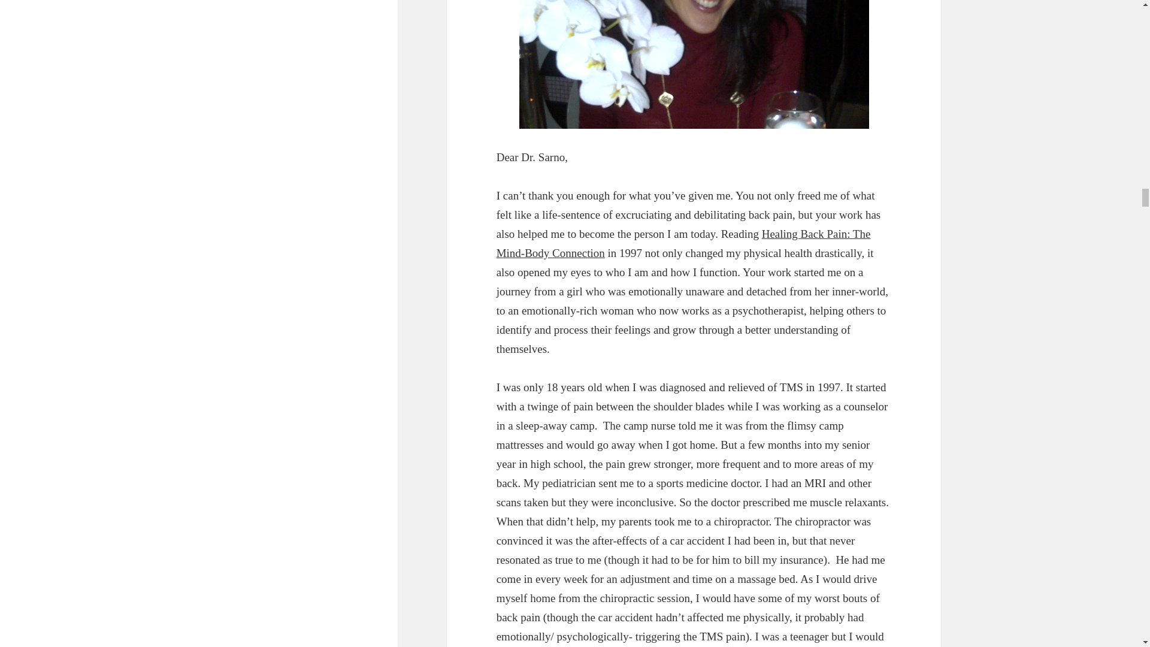 Image resolution: width=1150 pixels, height=647 pixels. Describe the element at coordinates (694, 64) in the screenshot. I see `Liz's Picture` at that location.